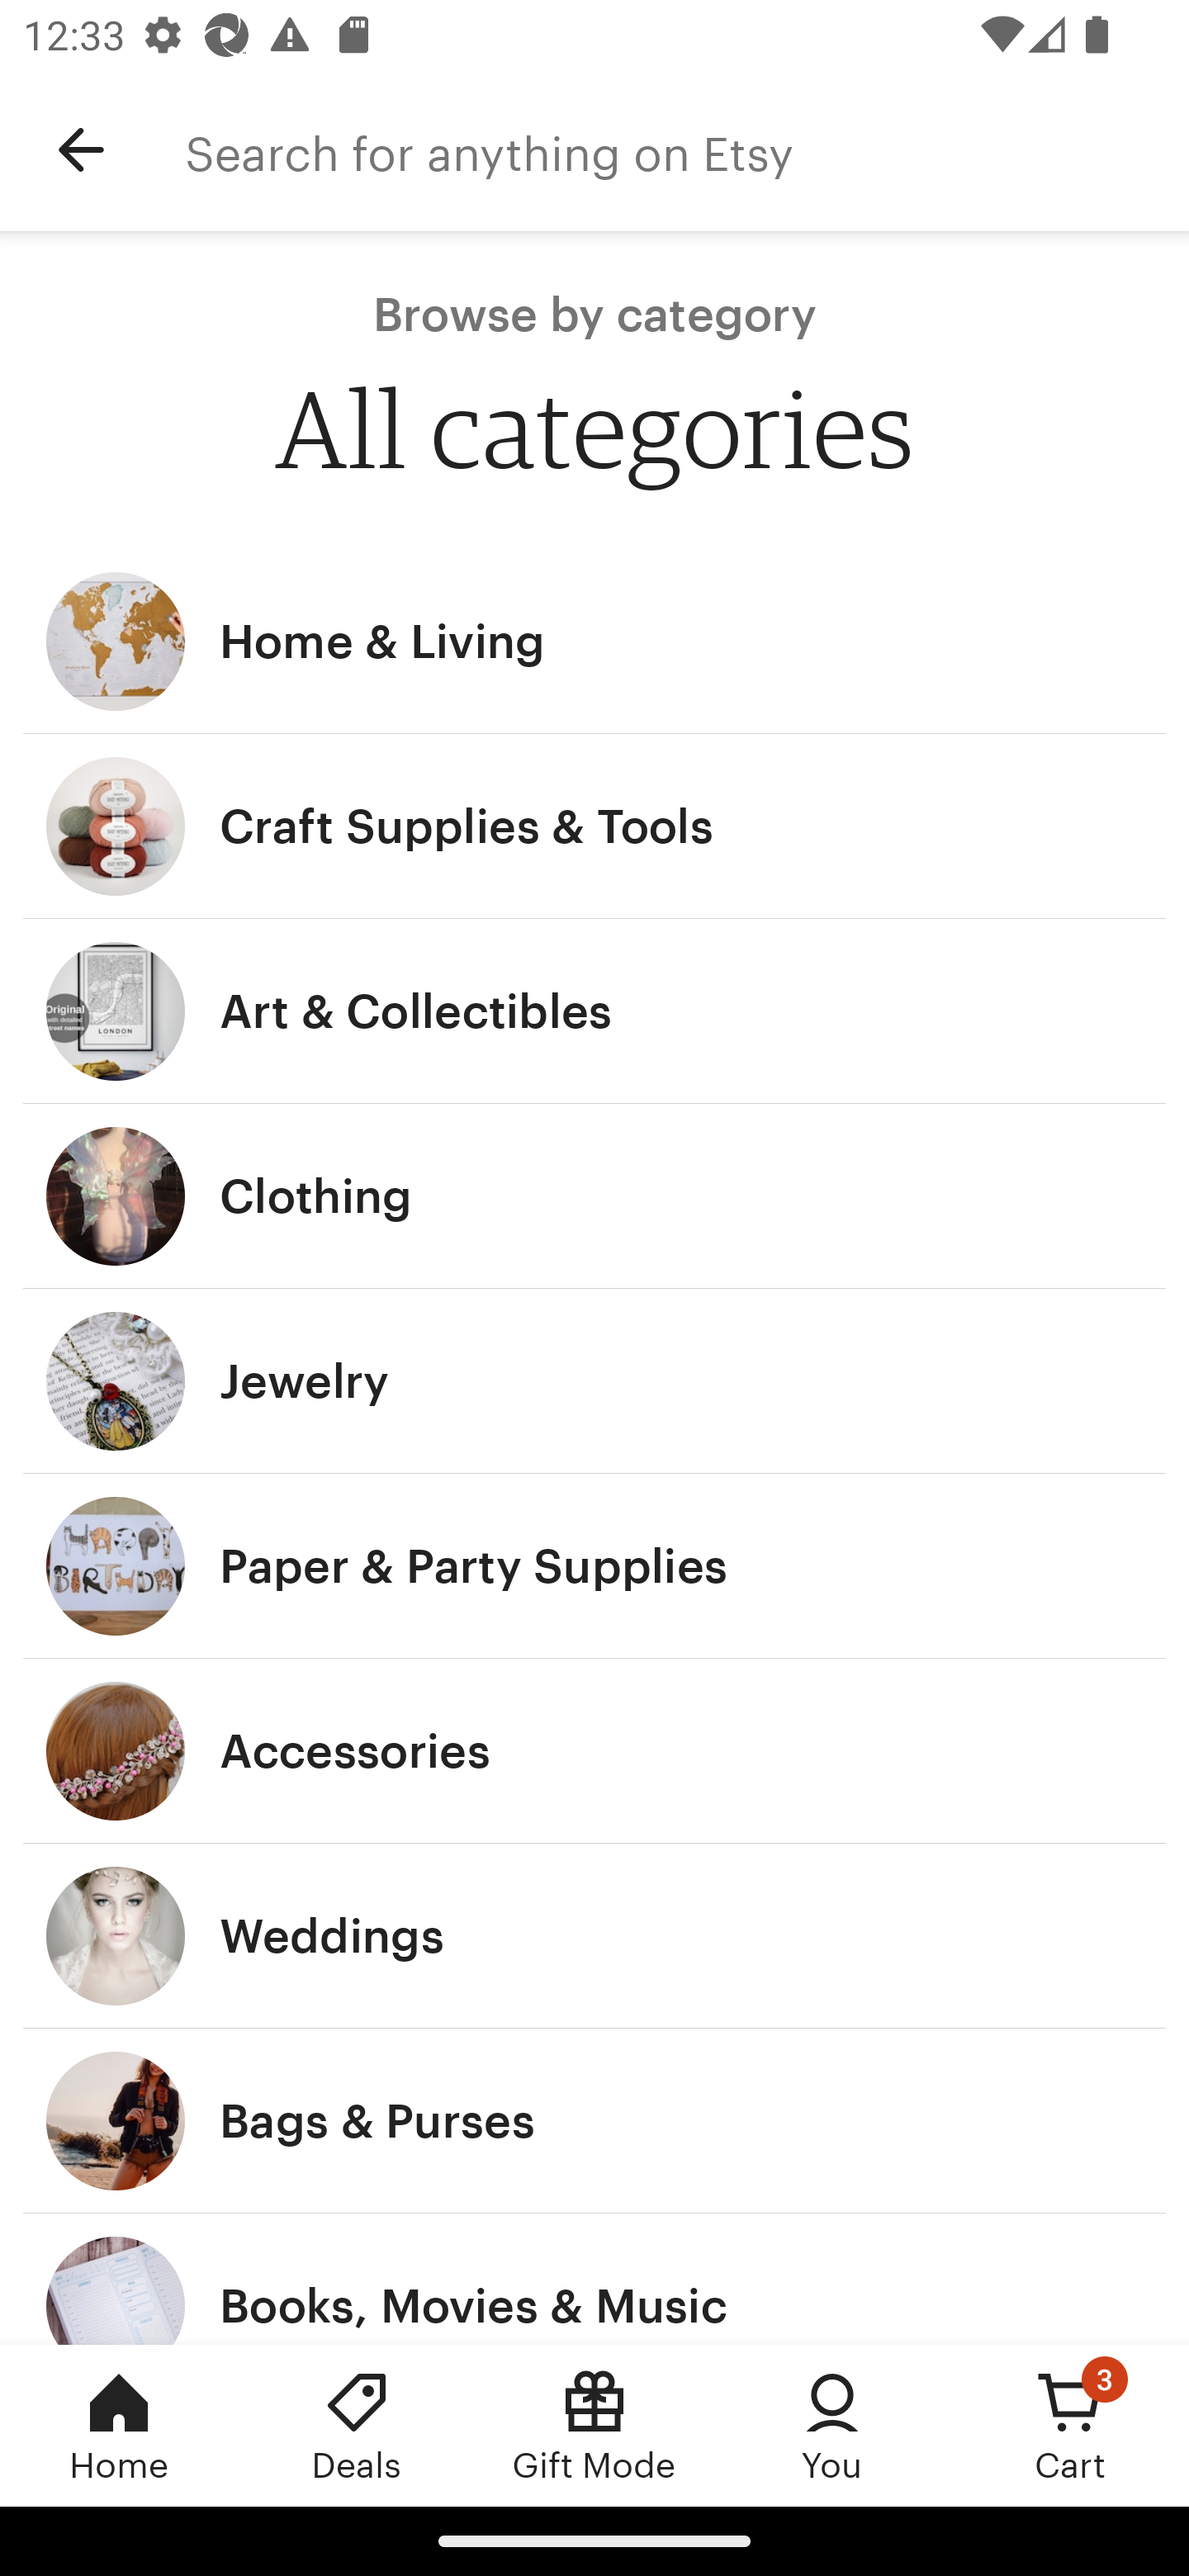 This screenshot has height=2576, width=1189. Describe the element at coordinates (594, 1196) in the screenshot. I see `Clothing` at that location.